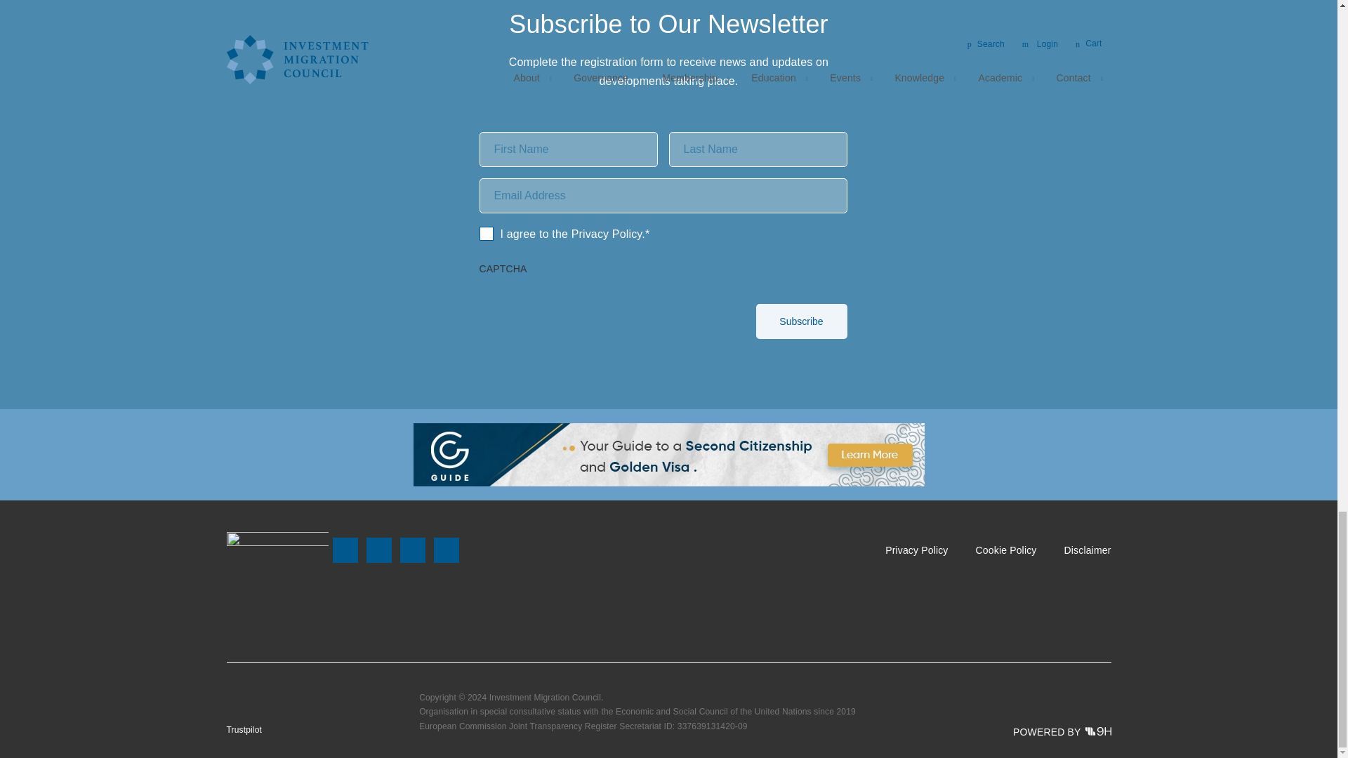 Image resolution: width=1348 pixels, height=758 pixels. I want to click on Facebook, so click(344, 550).